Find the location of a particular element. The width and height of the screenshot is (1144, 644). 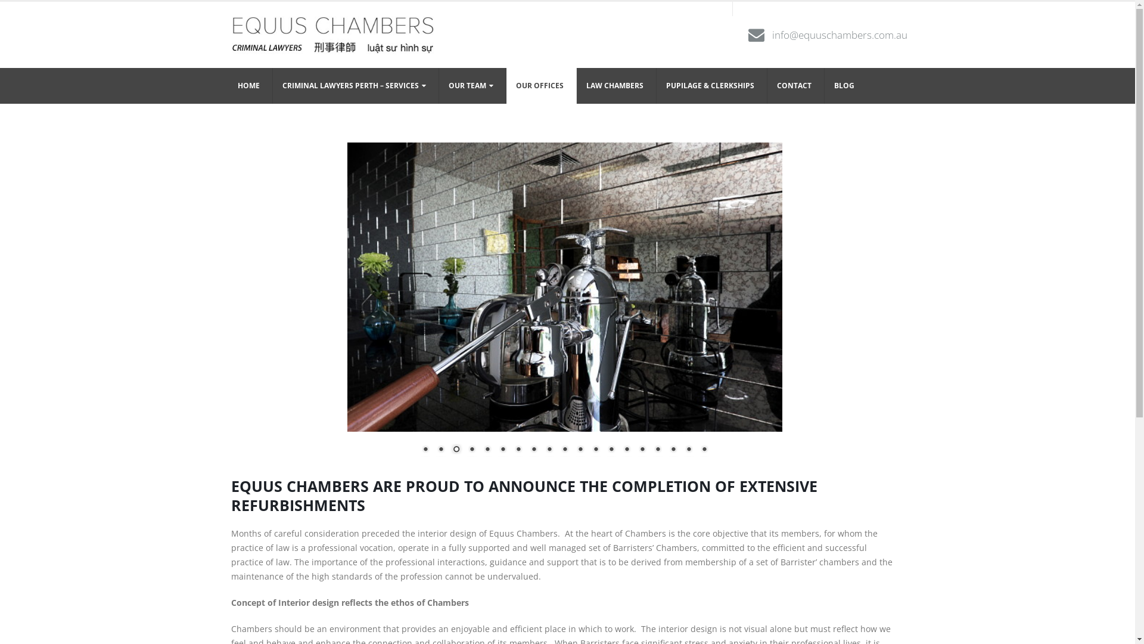

HOME is located at coordinates (250, 86).